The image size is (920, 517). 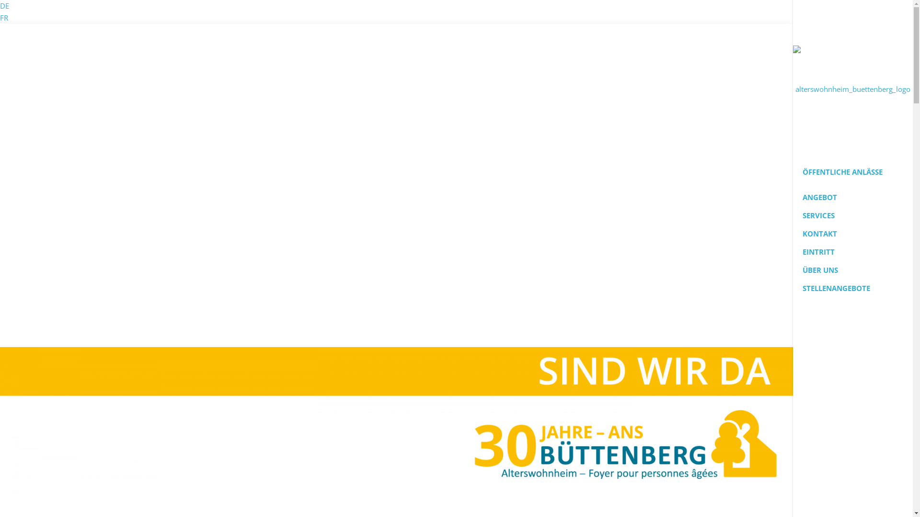 I want to click on STELLENANGEBOTE, so click(x=853, y=288).